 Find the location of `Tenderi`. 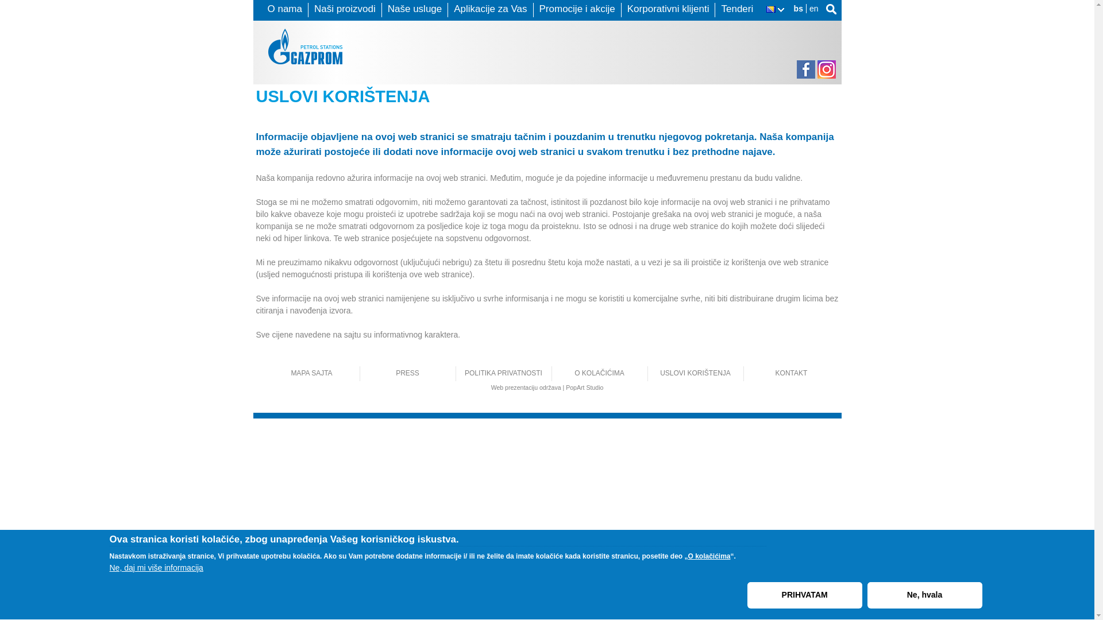

Tenderi is located at coordinates (737, 9).